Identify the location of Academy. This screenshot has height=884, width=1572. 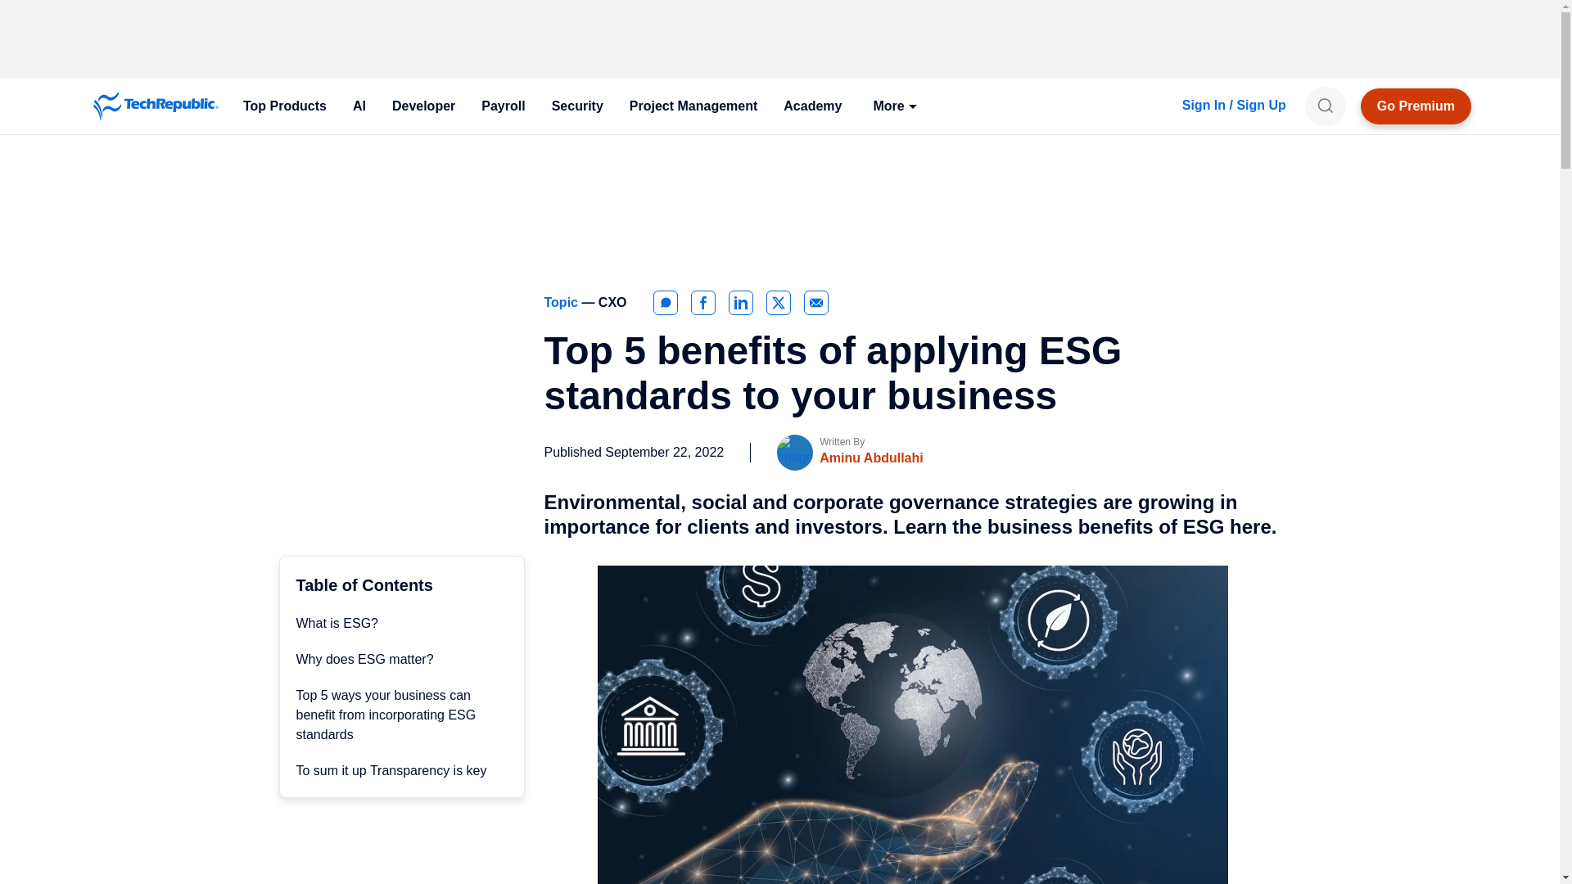
(812, 106).